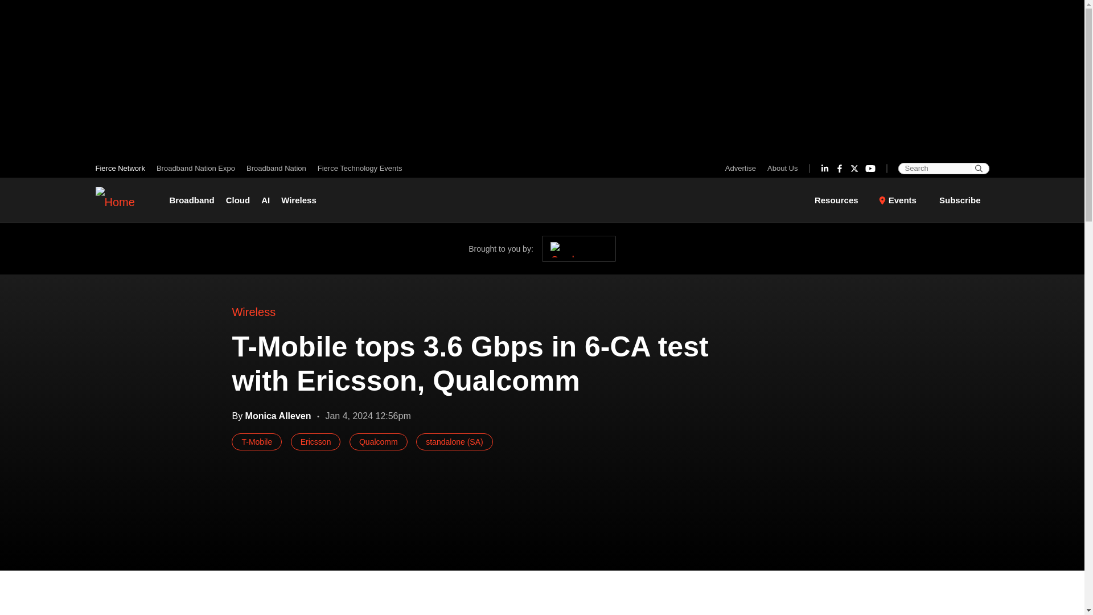 The height and width of the screenshot is (615, 1093). Describe the element at coordinates (843, 200) in the screenshot. I see `Resources` at that location.